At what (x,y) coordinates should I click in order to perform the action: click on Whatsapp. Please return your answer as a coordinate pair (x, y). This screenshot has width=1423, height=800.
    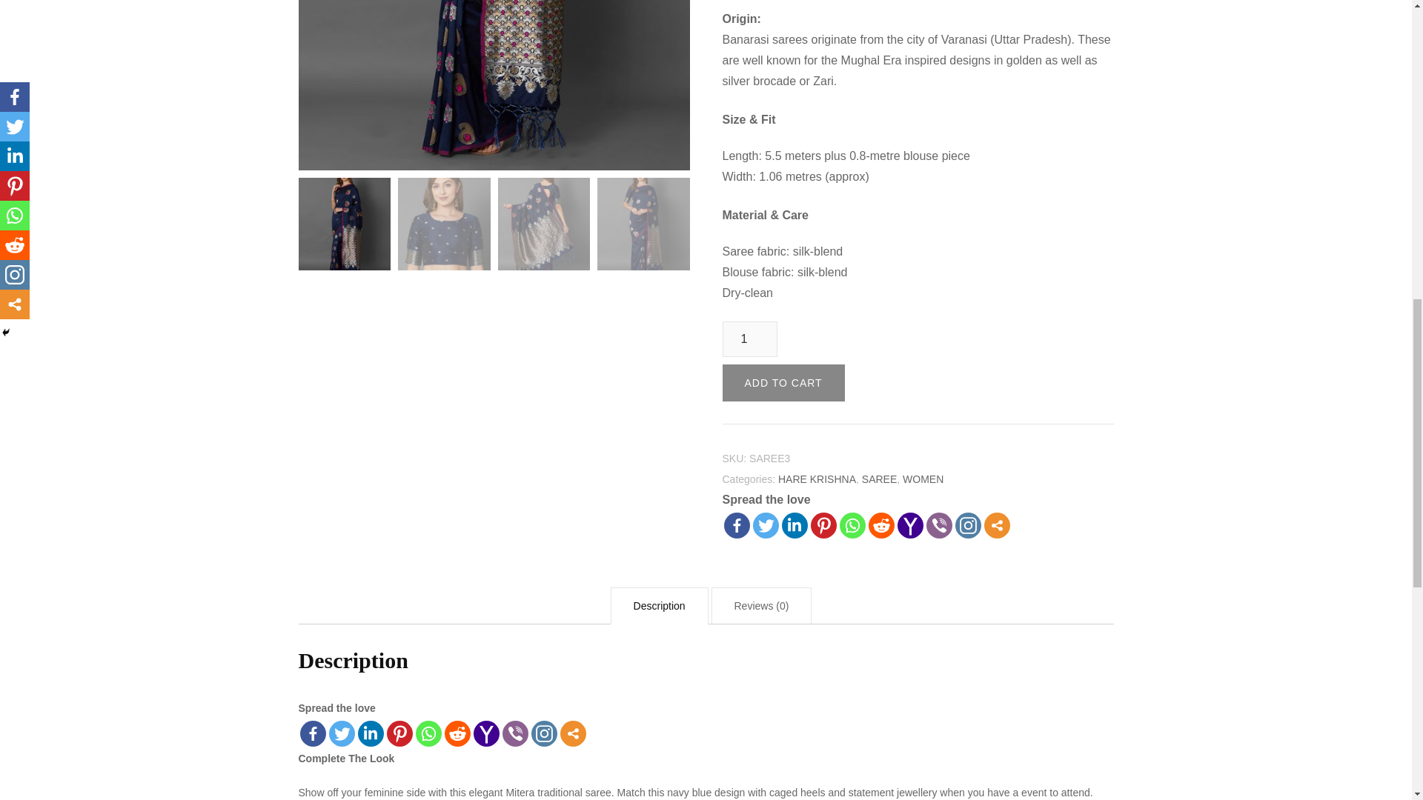
    Looking at the image, I should click on (852, 525).